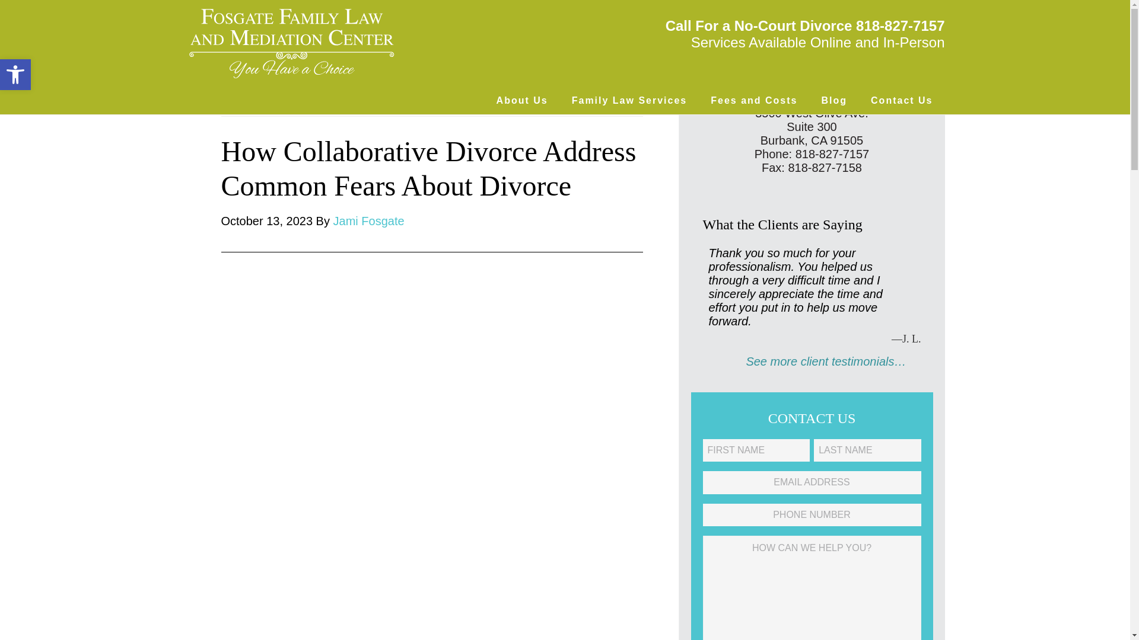 The height and width of the screenshot is (640, 1139). What do you see at coordinates (807, 361) in the screenshot?
I see `Client Testimonials` at bounding box center [807, 361].